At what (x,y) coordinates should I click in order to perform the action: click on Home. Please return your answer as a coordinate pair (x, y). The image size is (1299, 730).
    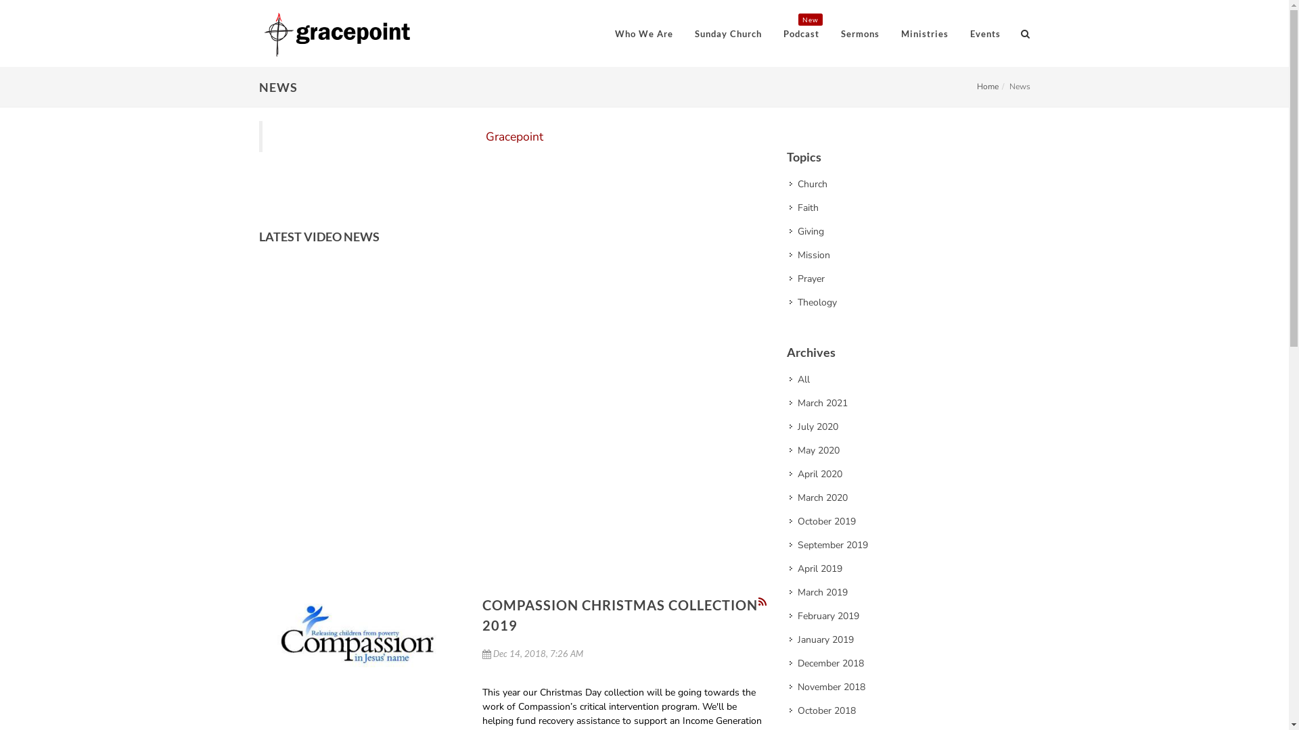
    Looking at the image, I should click on (988, 87).